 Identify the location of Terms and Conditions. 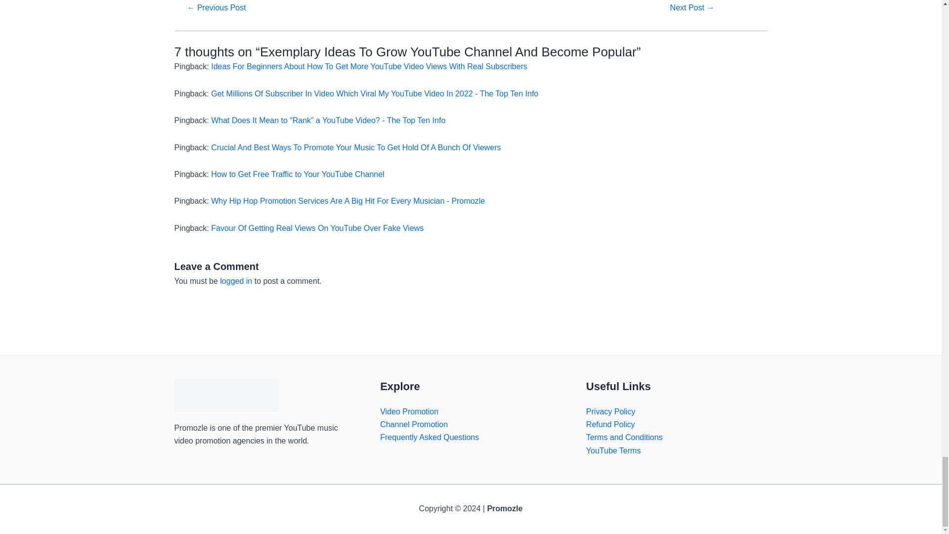
(624, 437).